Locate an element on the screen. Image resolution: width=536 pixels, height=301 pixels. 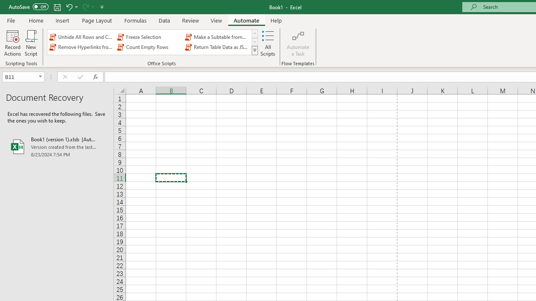
Count Empty Rows is located at coordinates (149, 47).